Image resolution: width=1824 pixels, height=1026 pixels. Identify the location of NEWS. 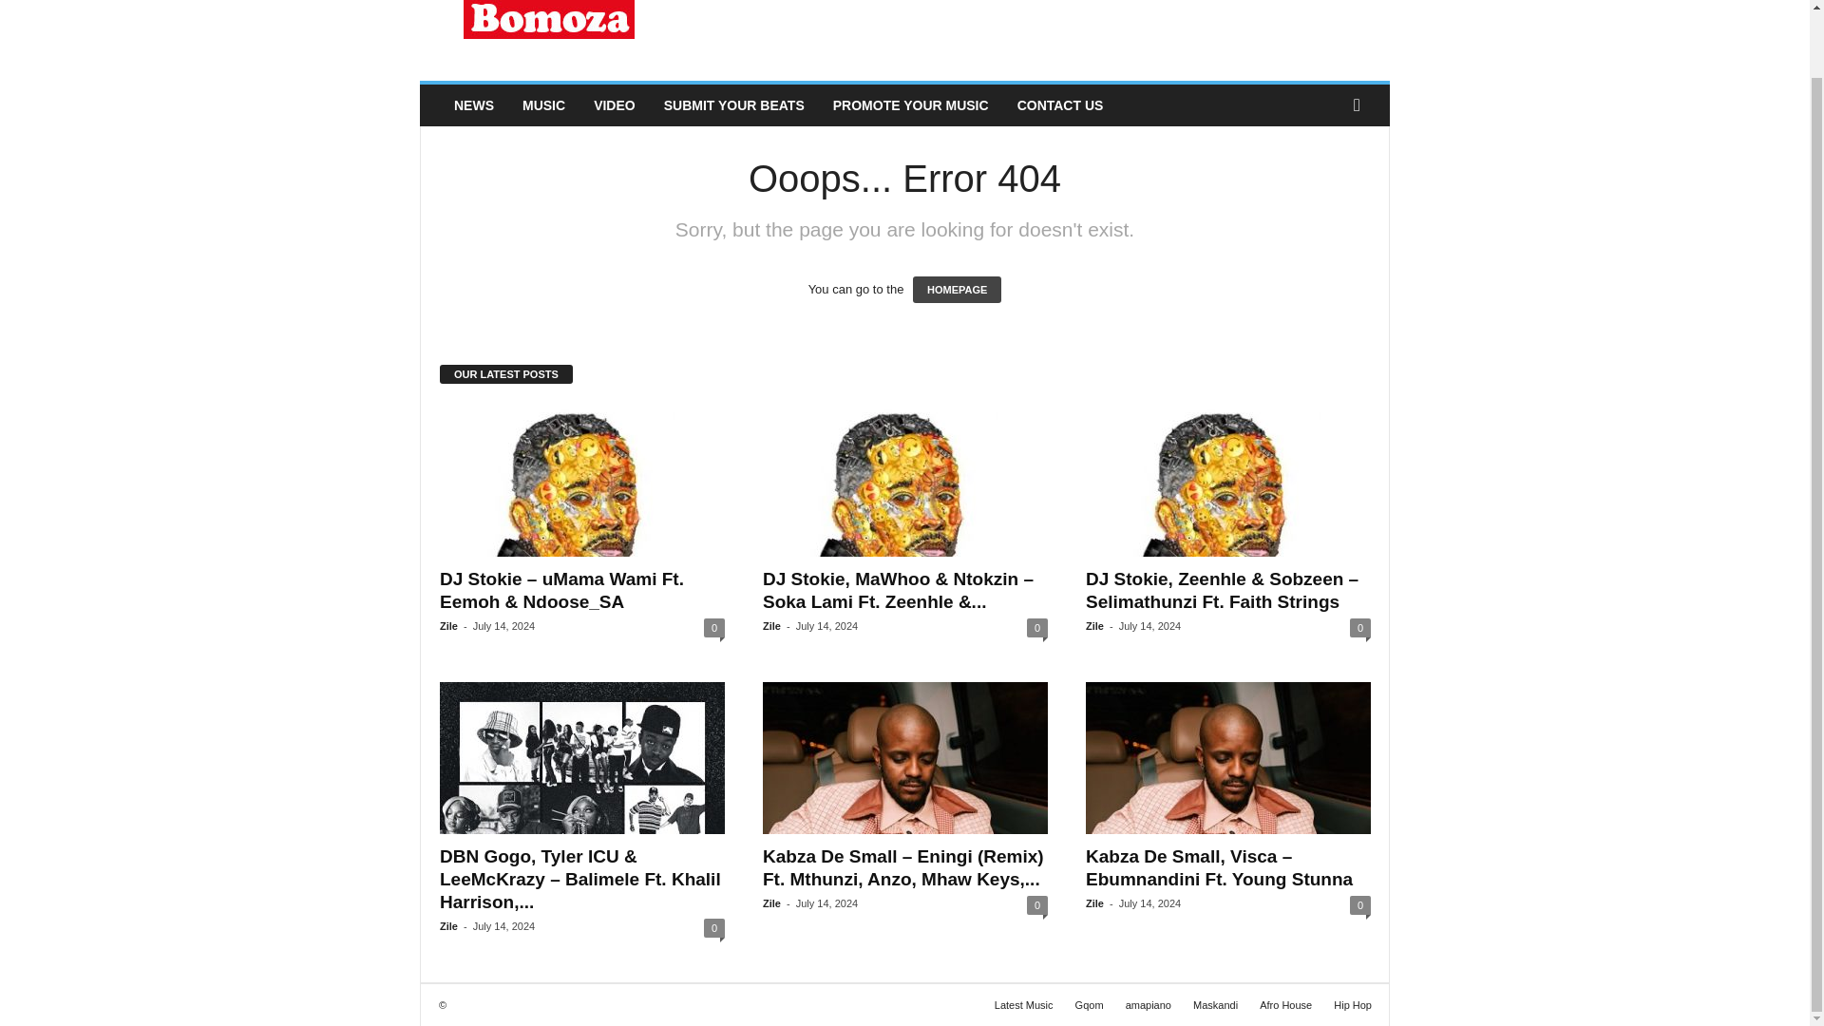
(473, 104).